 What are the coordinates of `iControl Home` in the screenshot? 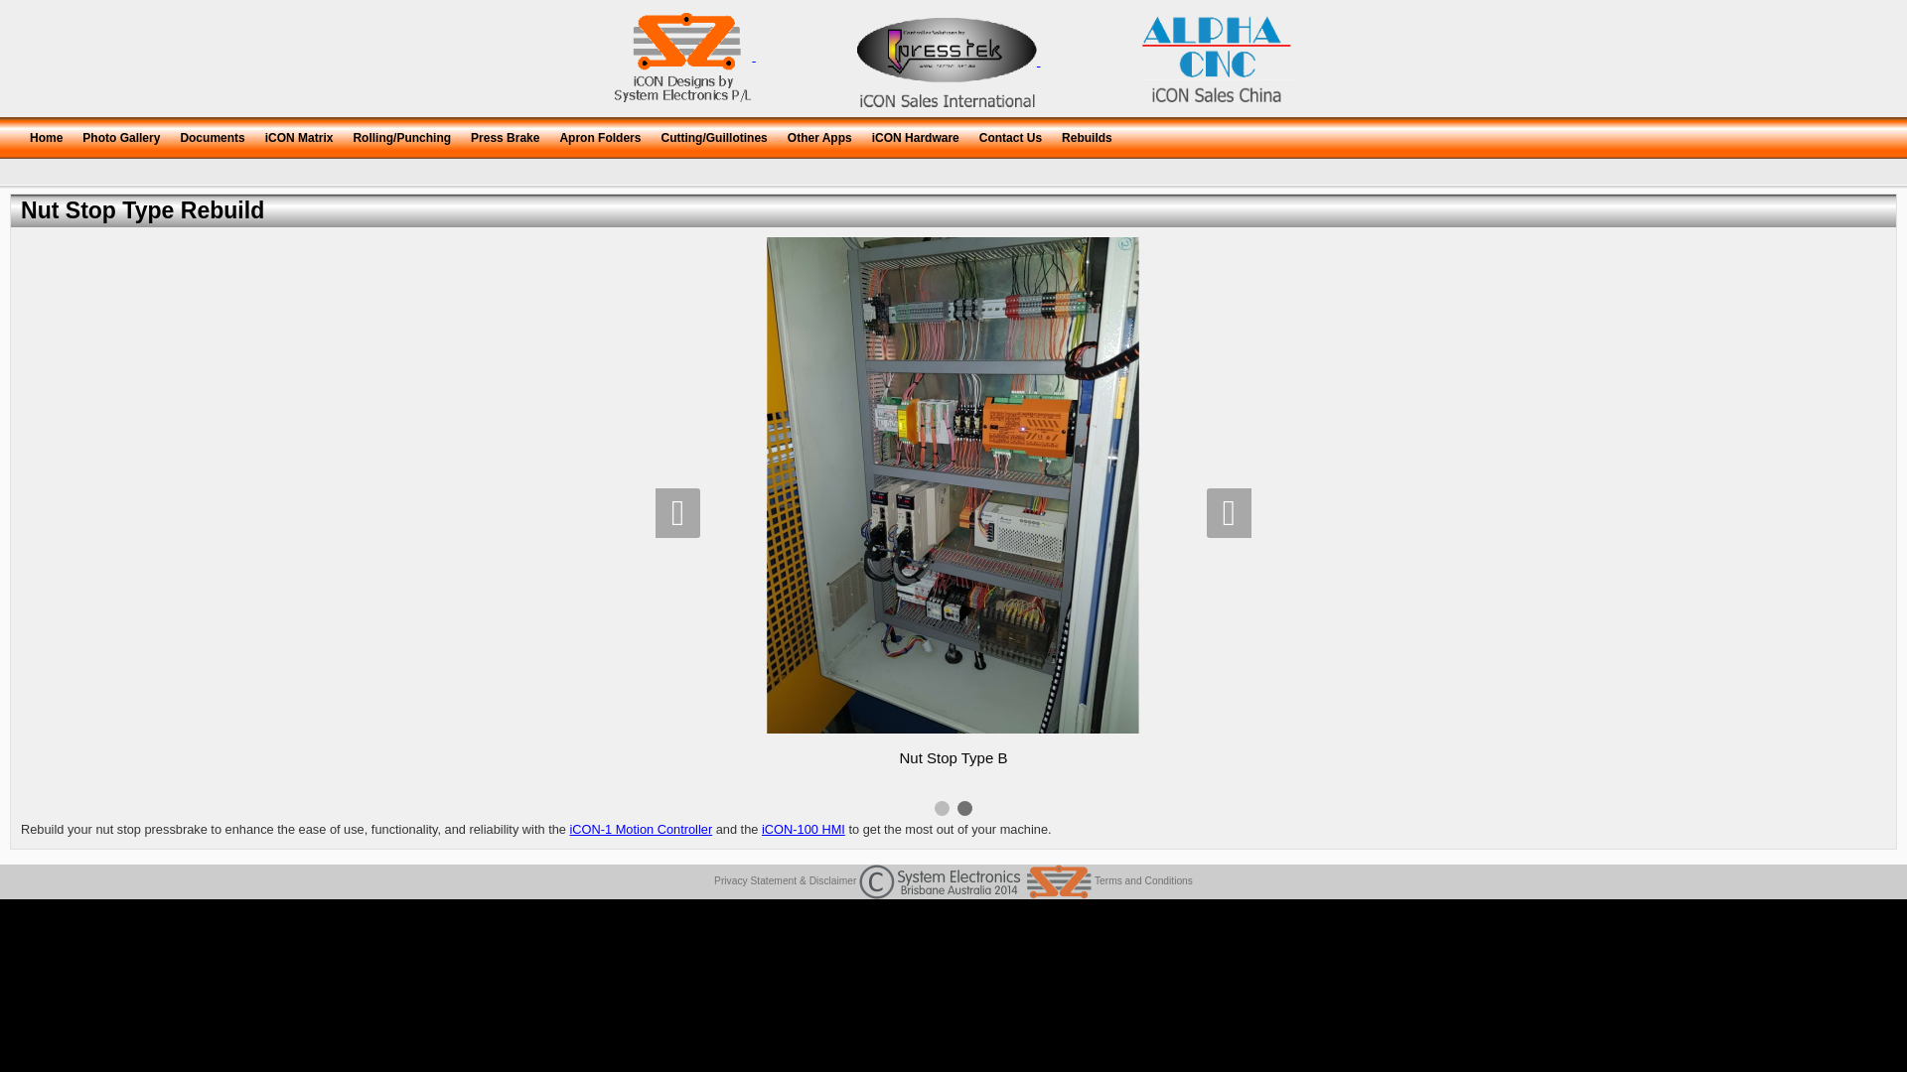 It's located at (948, 63).